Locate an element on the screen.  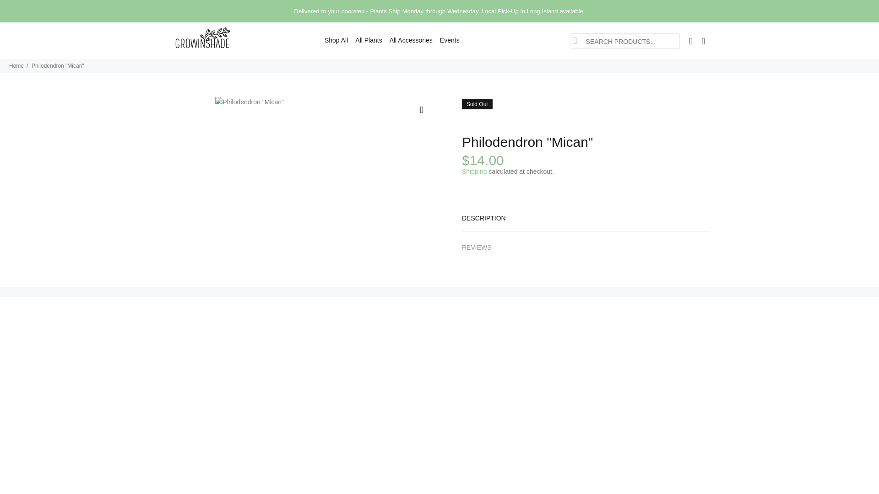
Shop All is located at coordinates (335, 40).